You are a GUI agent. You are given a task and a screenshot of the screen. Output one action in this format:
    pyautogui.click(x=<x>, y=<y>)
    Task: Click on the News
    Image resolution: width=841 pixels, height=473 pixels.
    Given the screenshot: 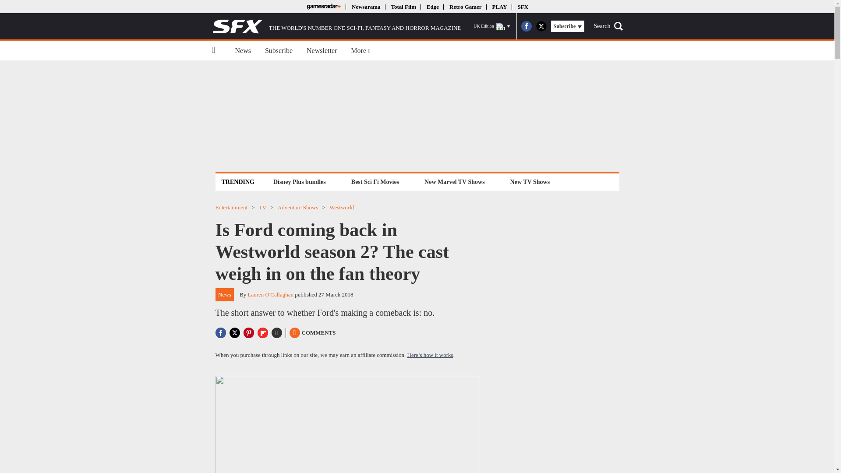 What is the action you would take?
    pyautogui.click(x=243, y=51)
    